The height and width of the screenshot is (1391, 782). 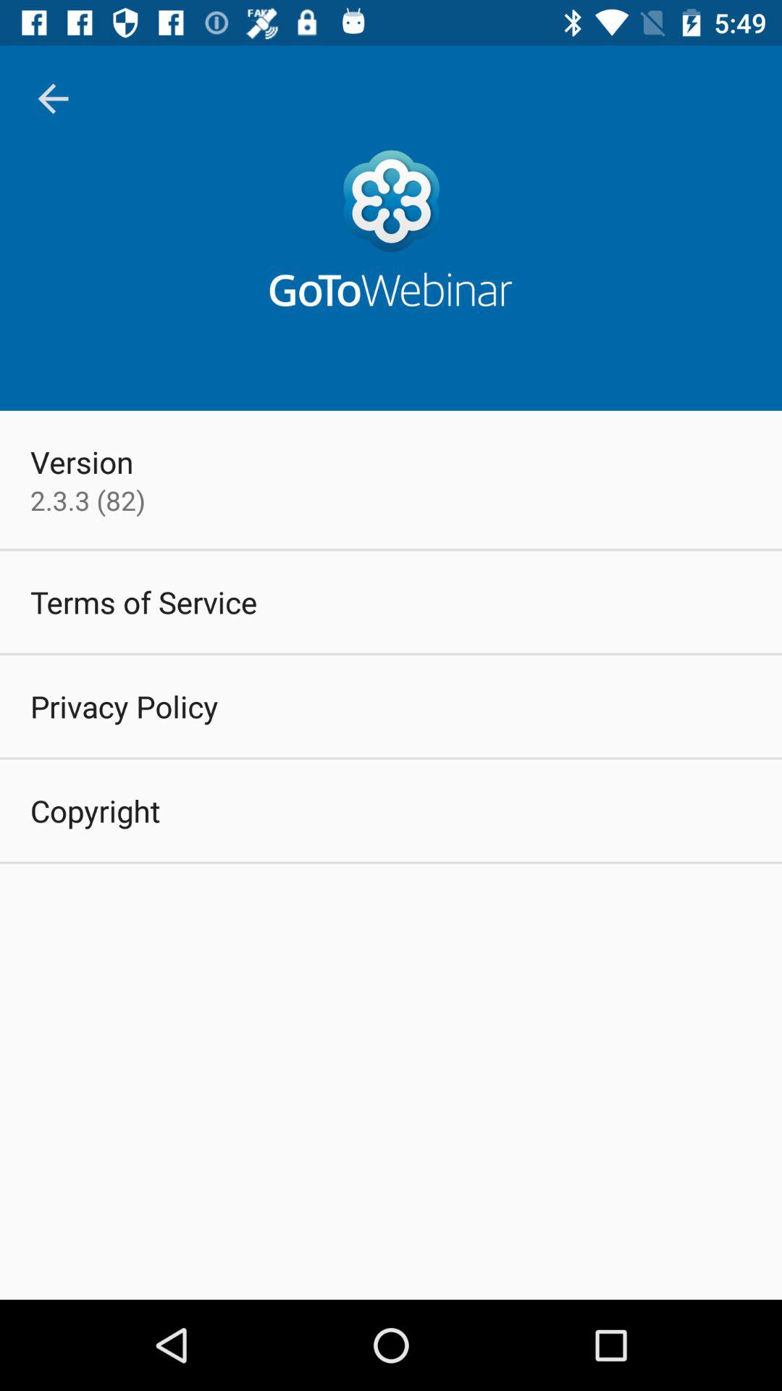 What do you see at coordinates (82, 461) in the screenshot?
I see `launch the version icon` at bounding box center [82, 461].